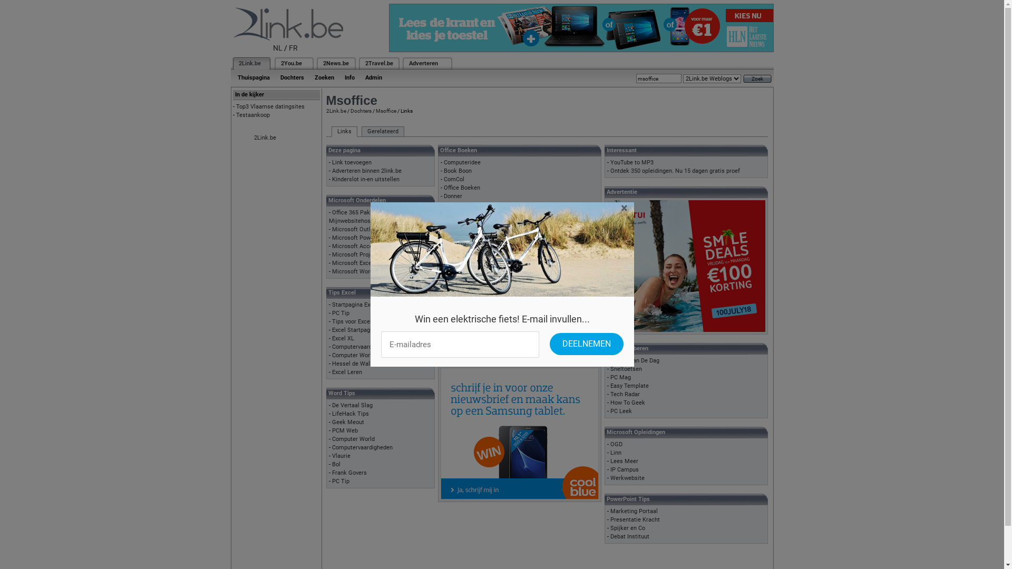 The image size is (1012, 569). Describe the element at coordinates (456, 263) in the screenshot. I see `PC Tricks` at that location.